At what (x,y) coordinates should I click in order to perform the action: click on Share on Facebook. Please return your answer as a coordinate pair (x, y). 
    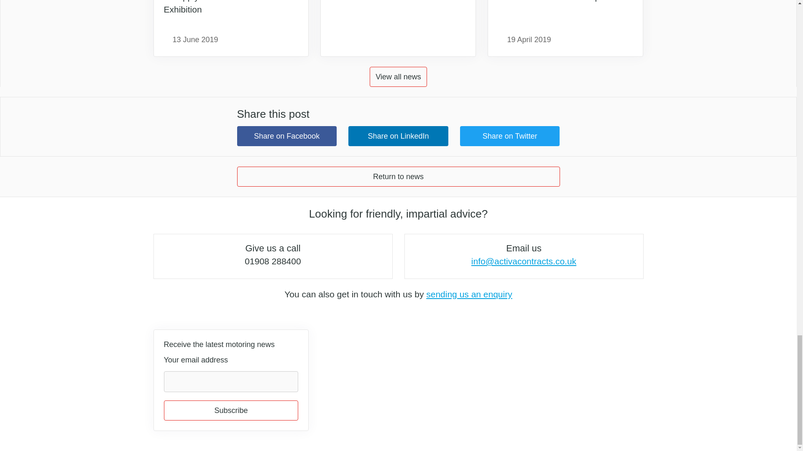
    Looking at the image, I should click on (286, 136).